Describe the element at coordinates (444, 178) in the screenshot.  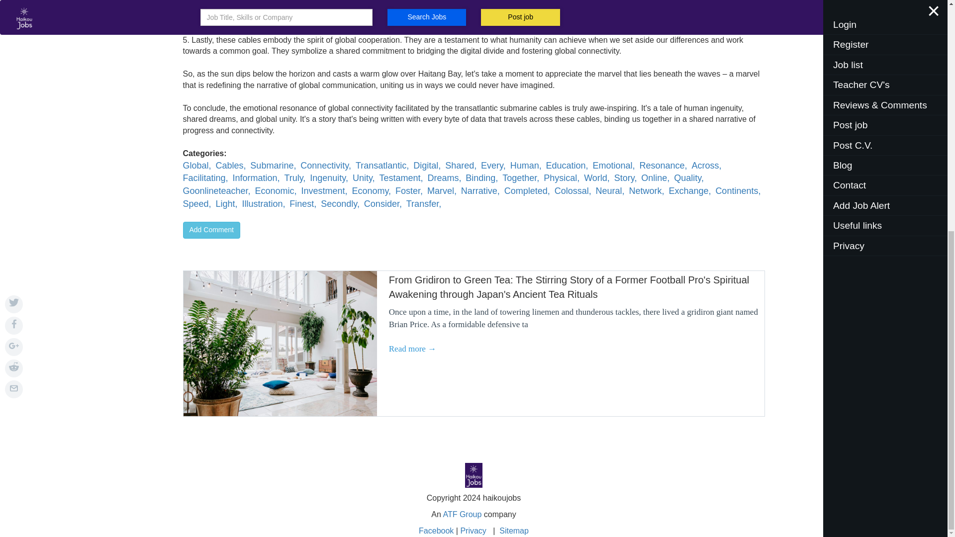
I see `Dreams,` at that location.